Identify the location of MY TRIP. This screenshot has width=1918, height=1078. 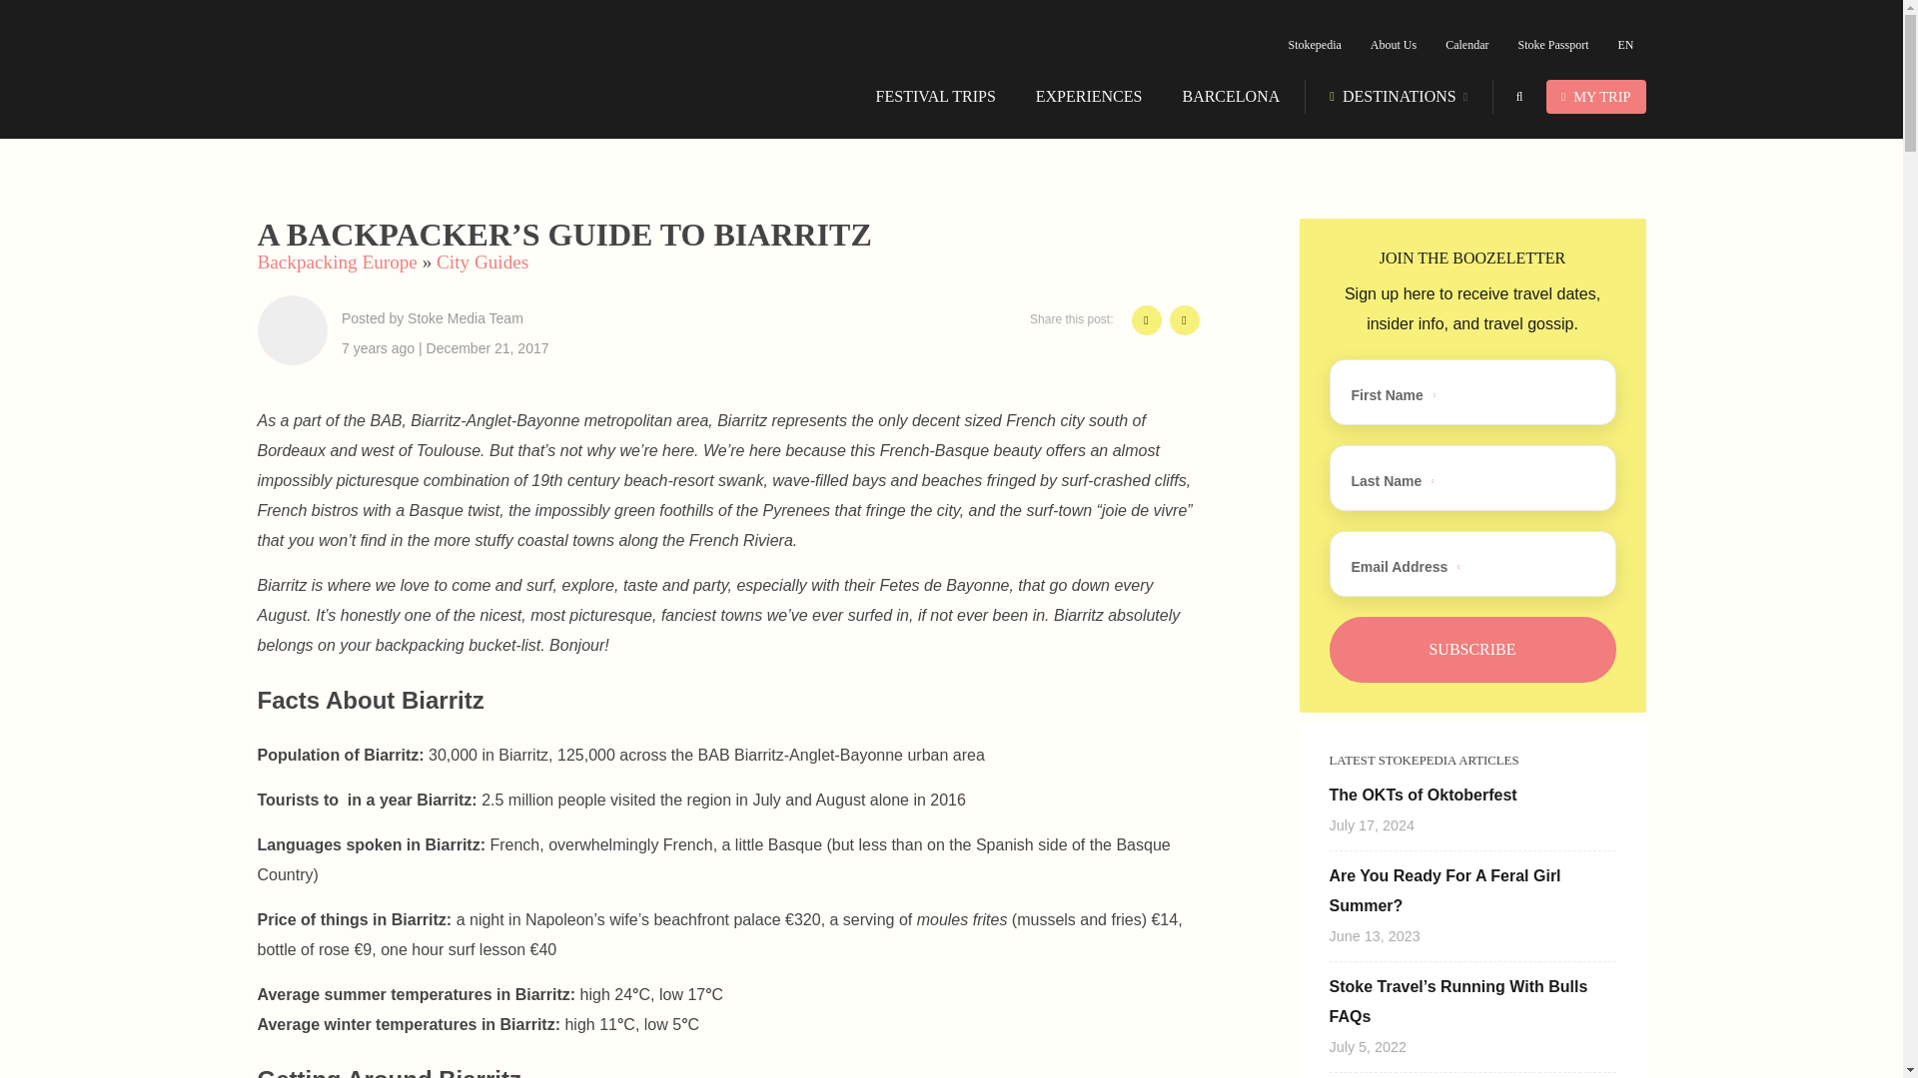
(1595, 96).